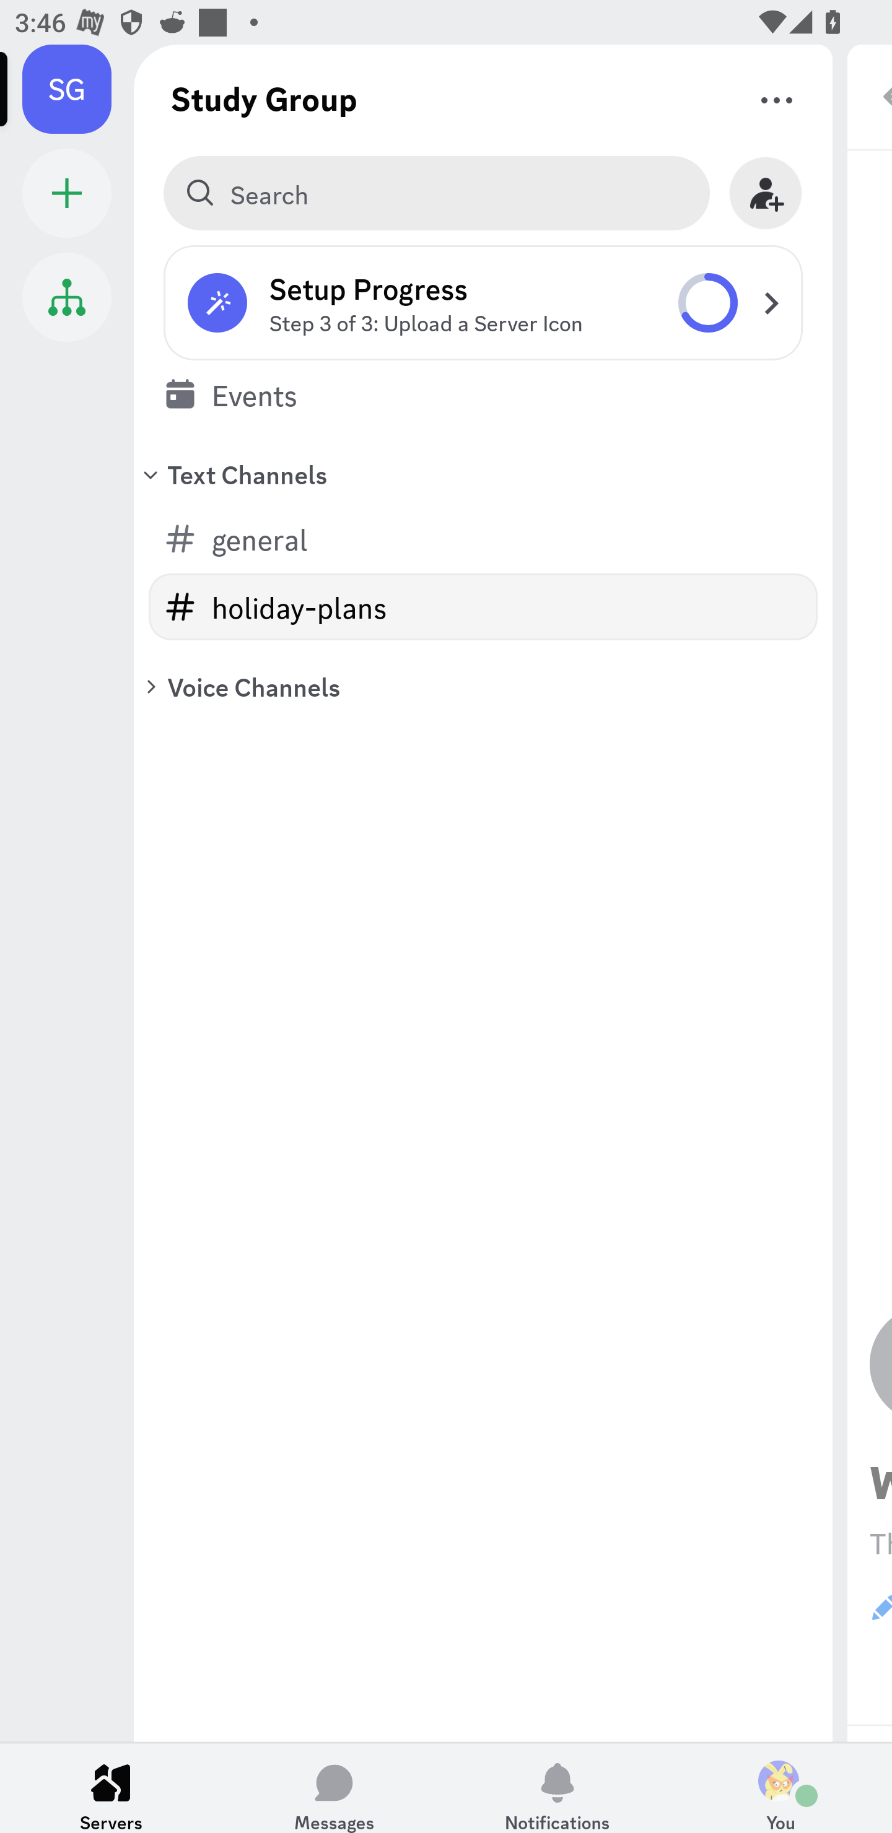  I want to click on Study Group, so click(264, 98).